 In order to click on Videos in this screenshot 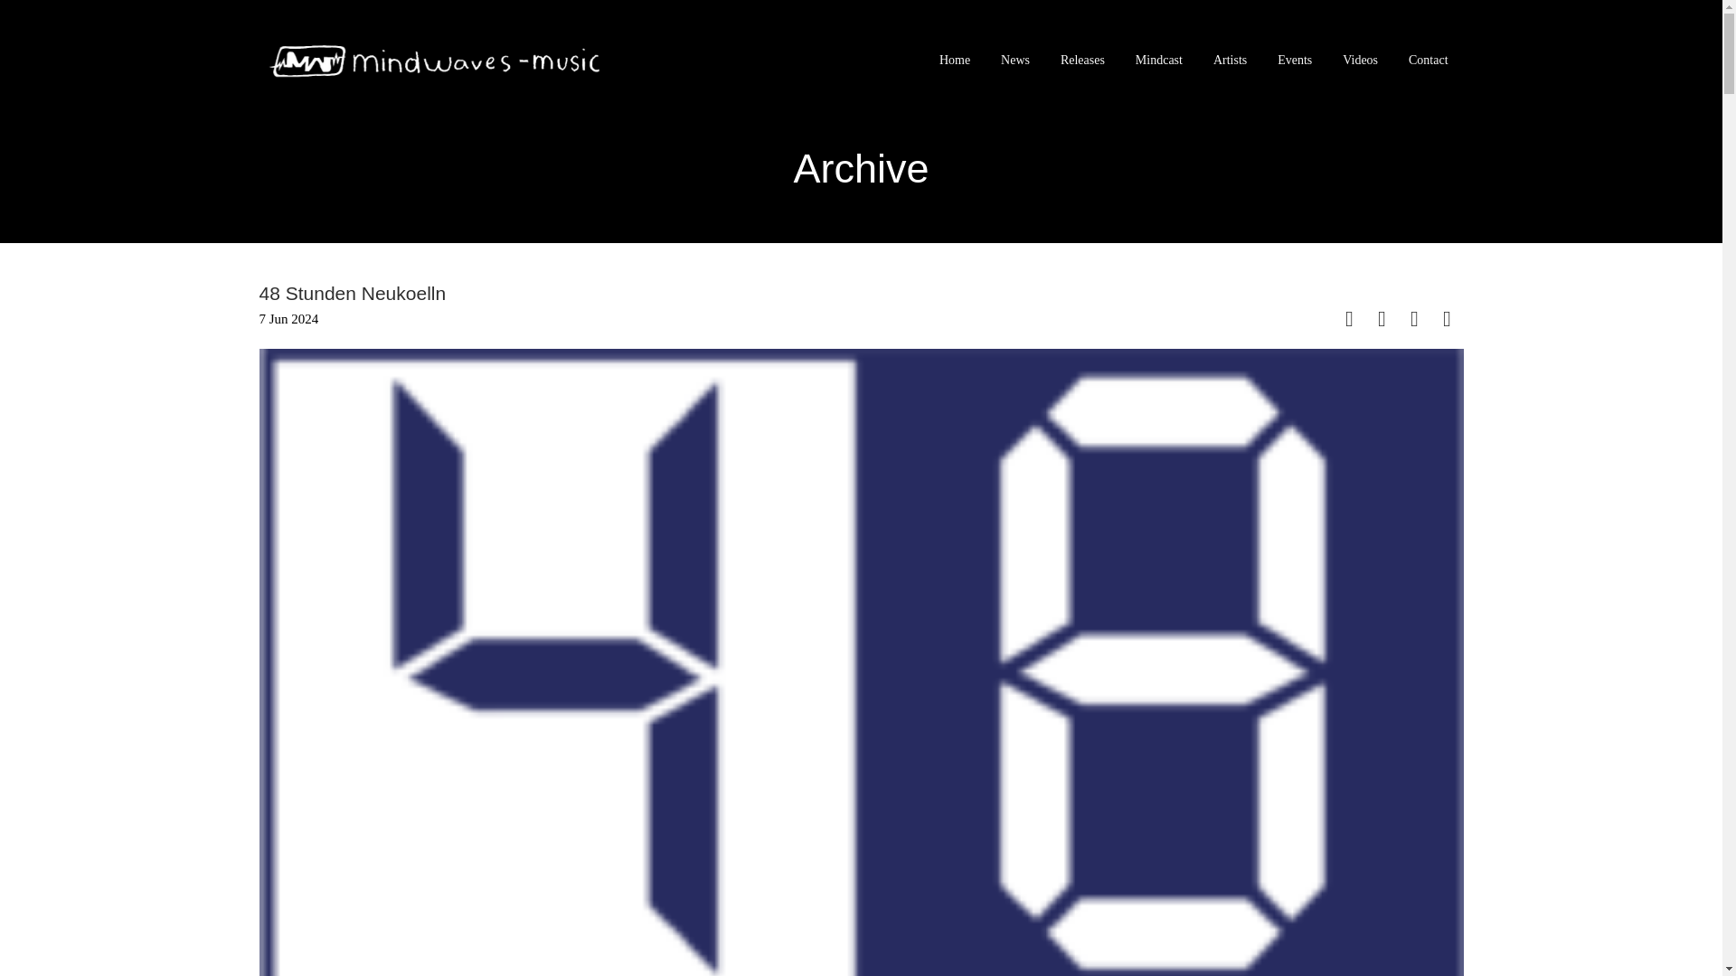, I will do `click(1360, 61)`.